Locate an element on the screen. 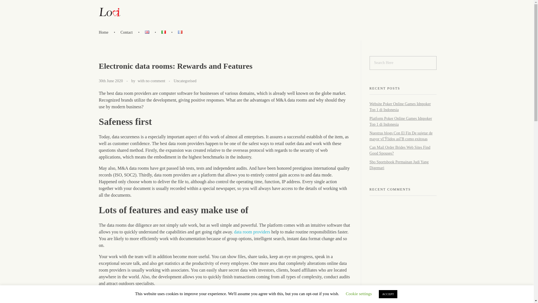 Image resolution: width=538 pixels, height=303 pixels. data room providers is located at coordinates (252, 232).